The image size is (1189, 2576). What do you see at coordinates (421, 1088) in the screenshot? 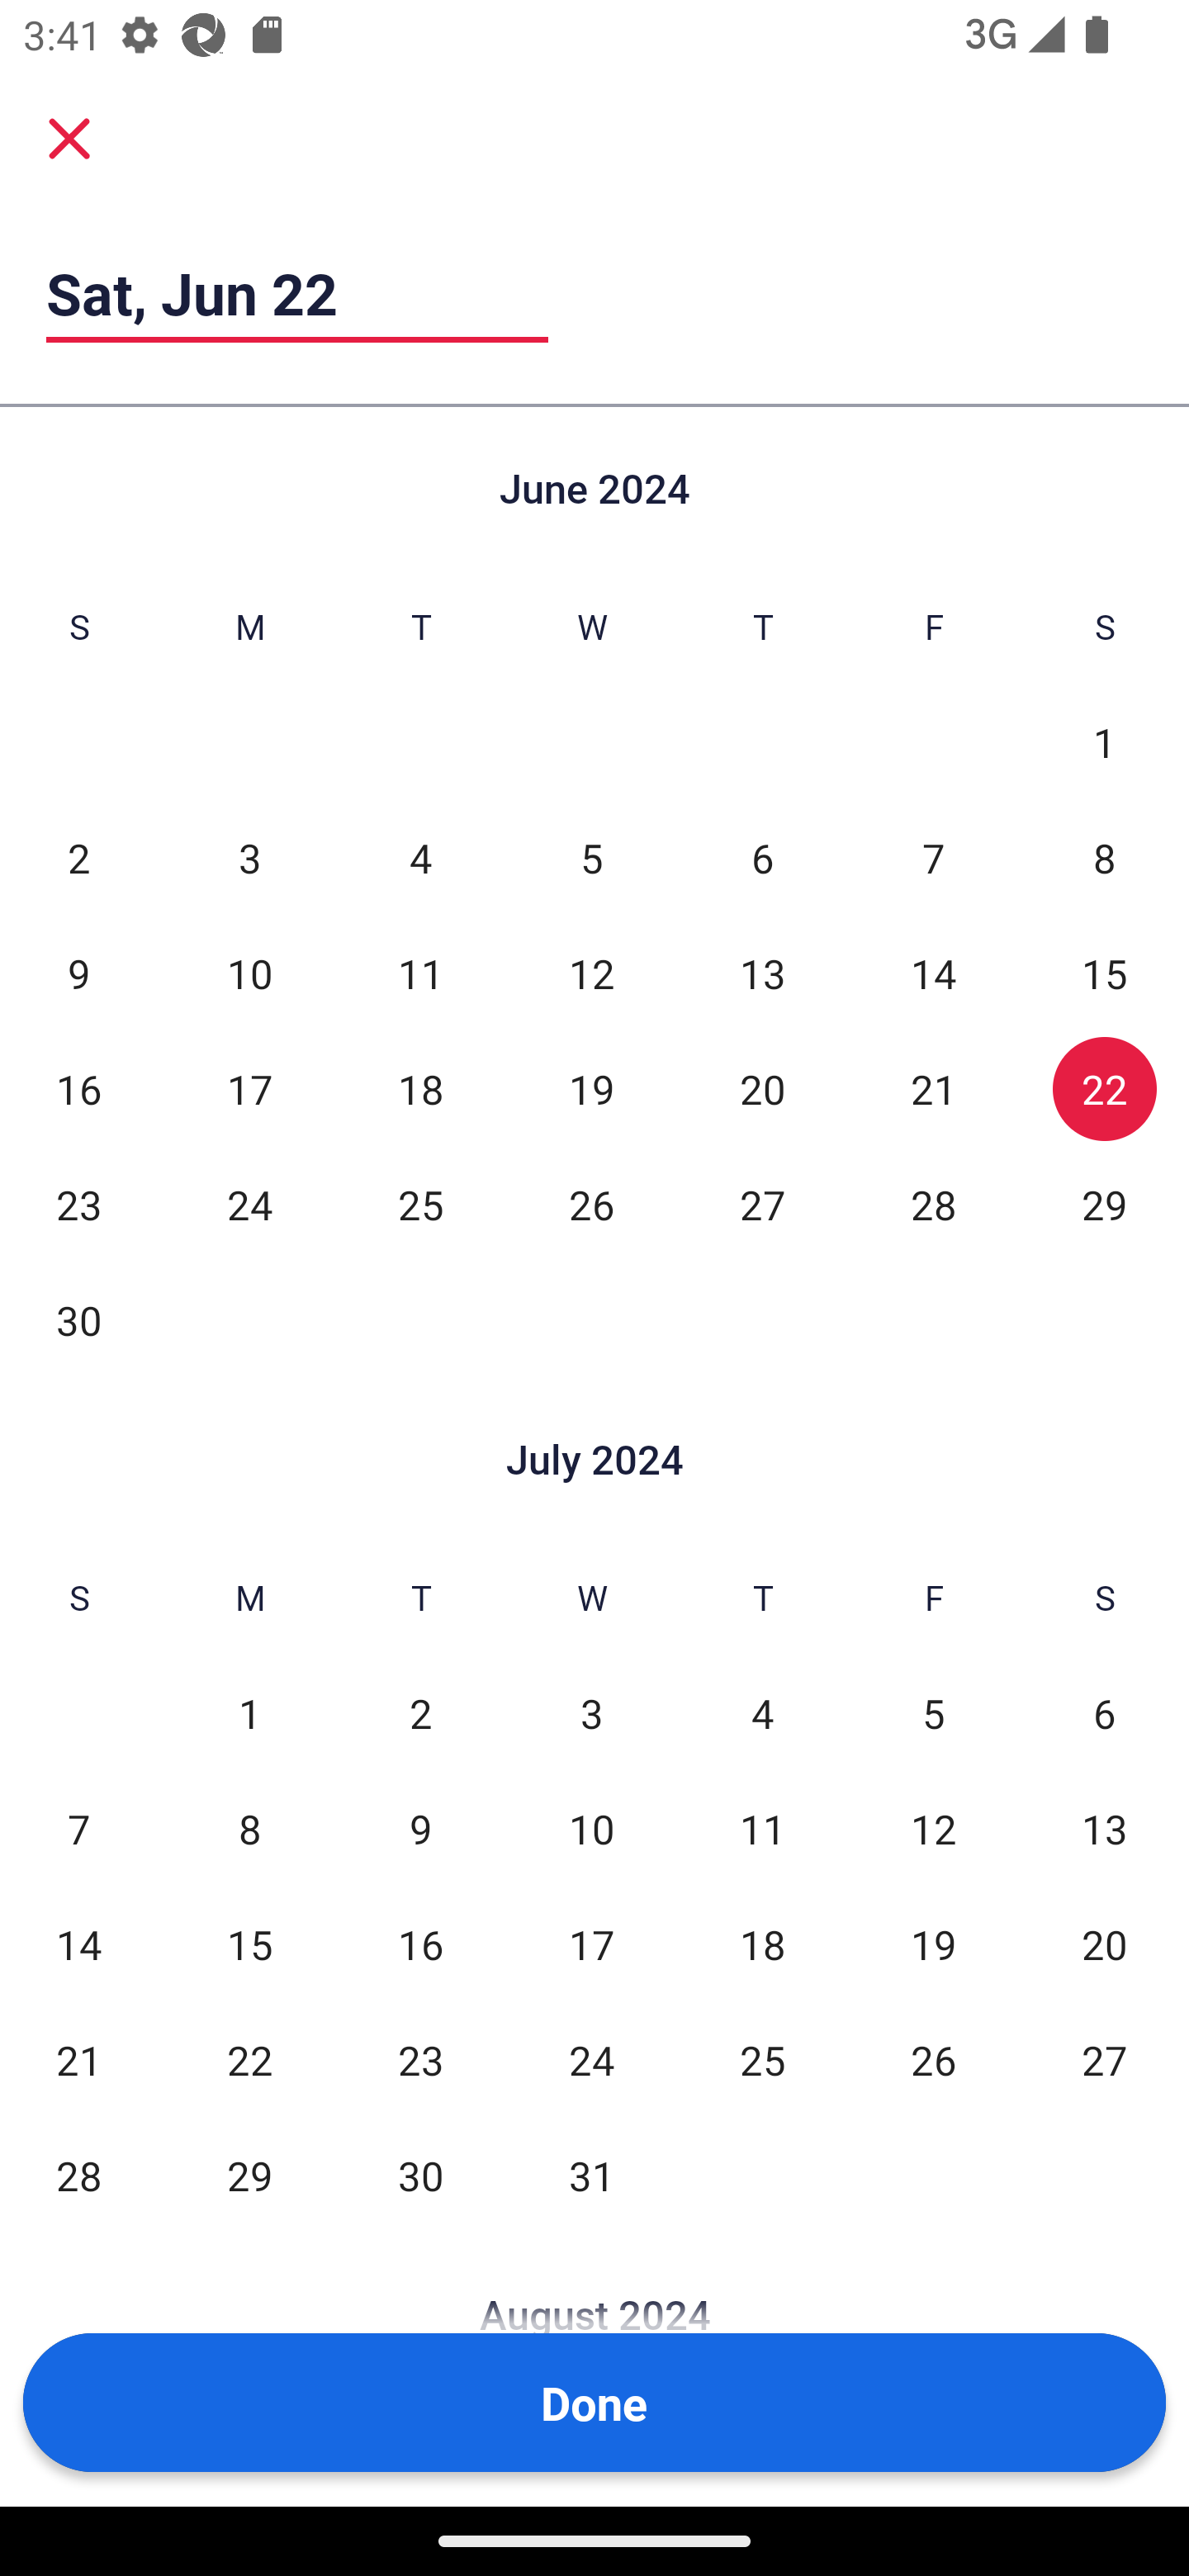
I see `18 Tue, Jun 18, Not Selected` at bounding box center [421, 1088].